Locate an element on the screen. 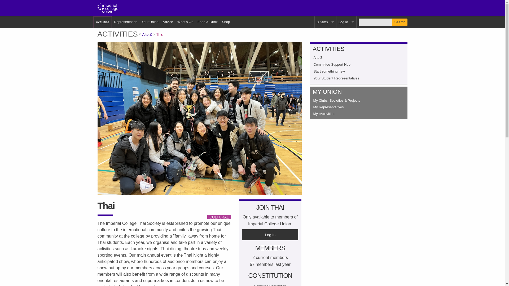 This screenshot has width=509, height=286. Representation is located at coordinates (126, 22).